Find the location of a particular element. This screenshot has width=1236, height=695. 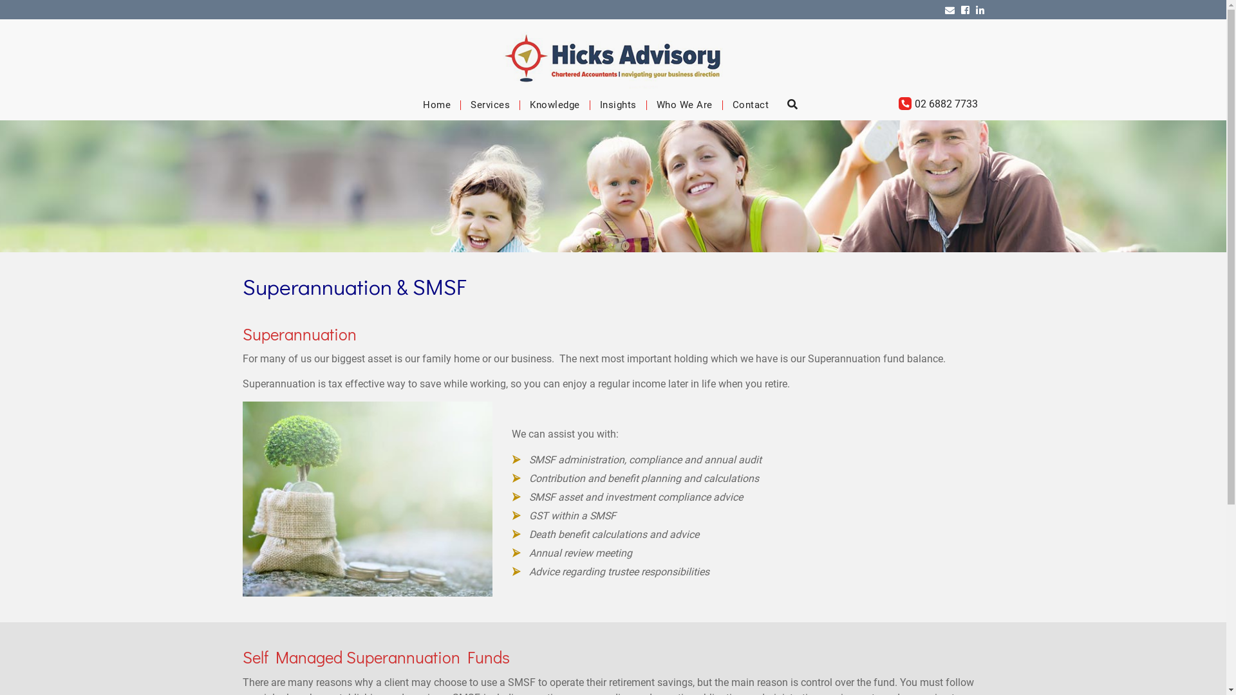

Contact is located at coordinates (751, 105).